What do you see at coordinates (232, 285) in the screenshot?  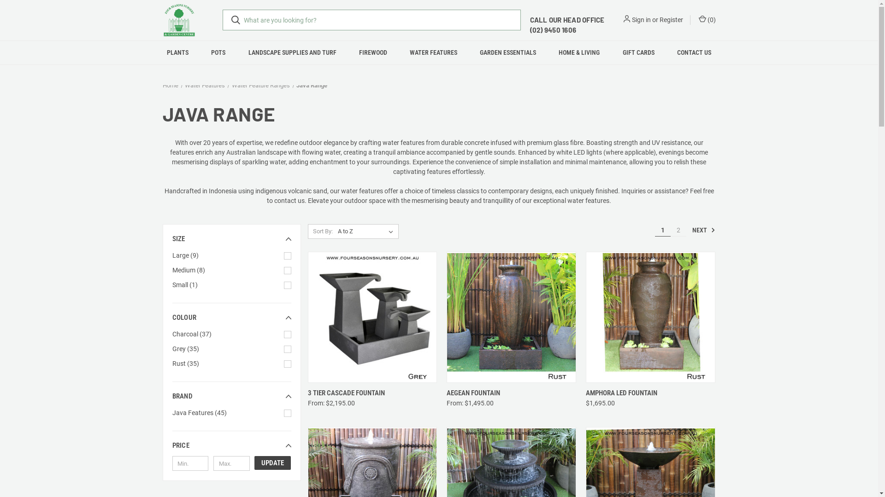 I see `Small (1)` at bounding box center [232, 285].